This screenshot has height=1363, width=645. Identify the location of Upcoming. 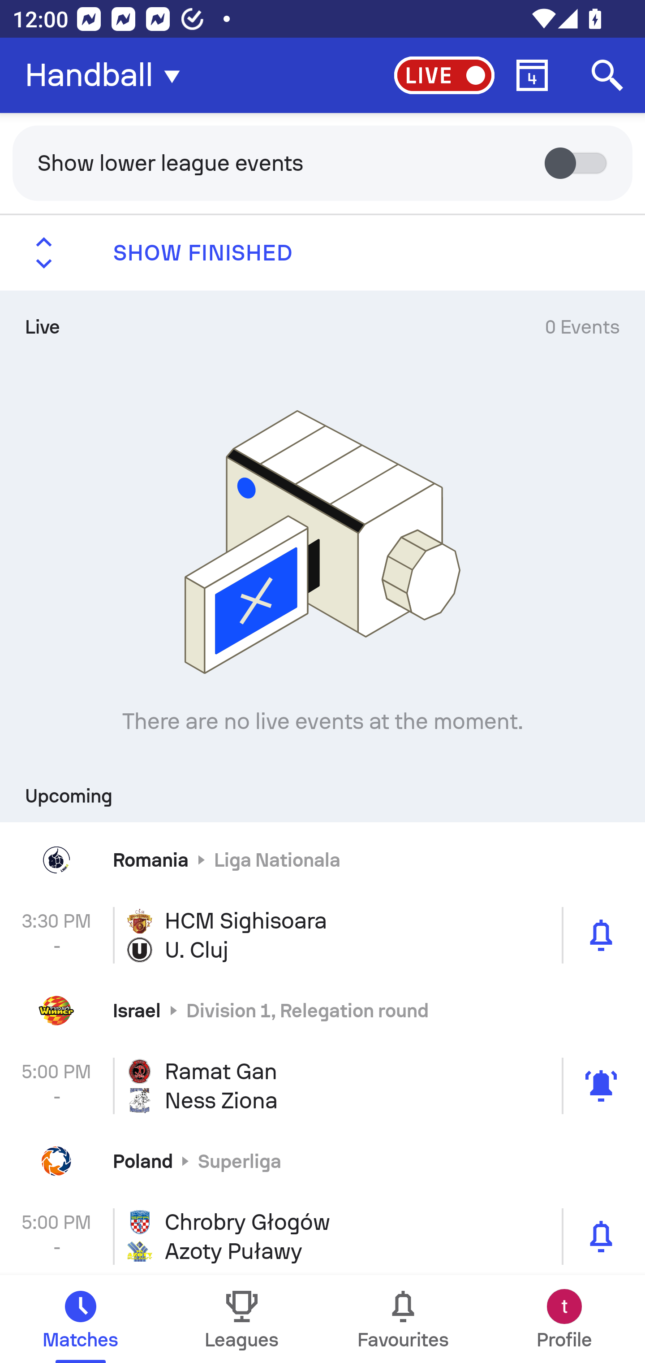
(322, 790).